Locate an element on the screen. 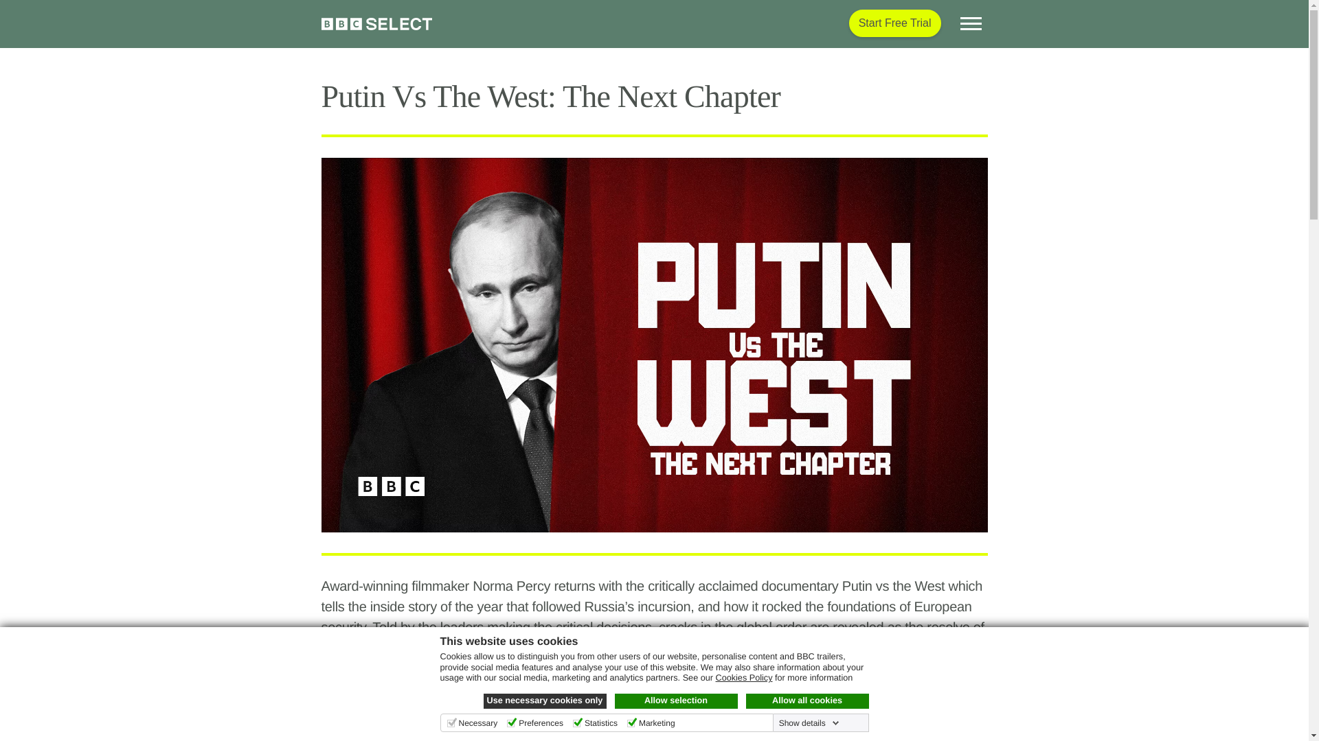 This screenshot has width=1319, height=741. Allow all cookies is located at coordinates (808, 701).